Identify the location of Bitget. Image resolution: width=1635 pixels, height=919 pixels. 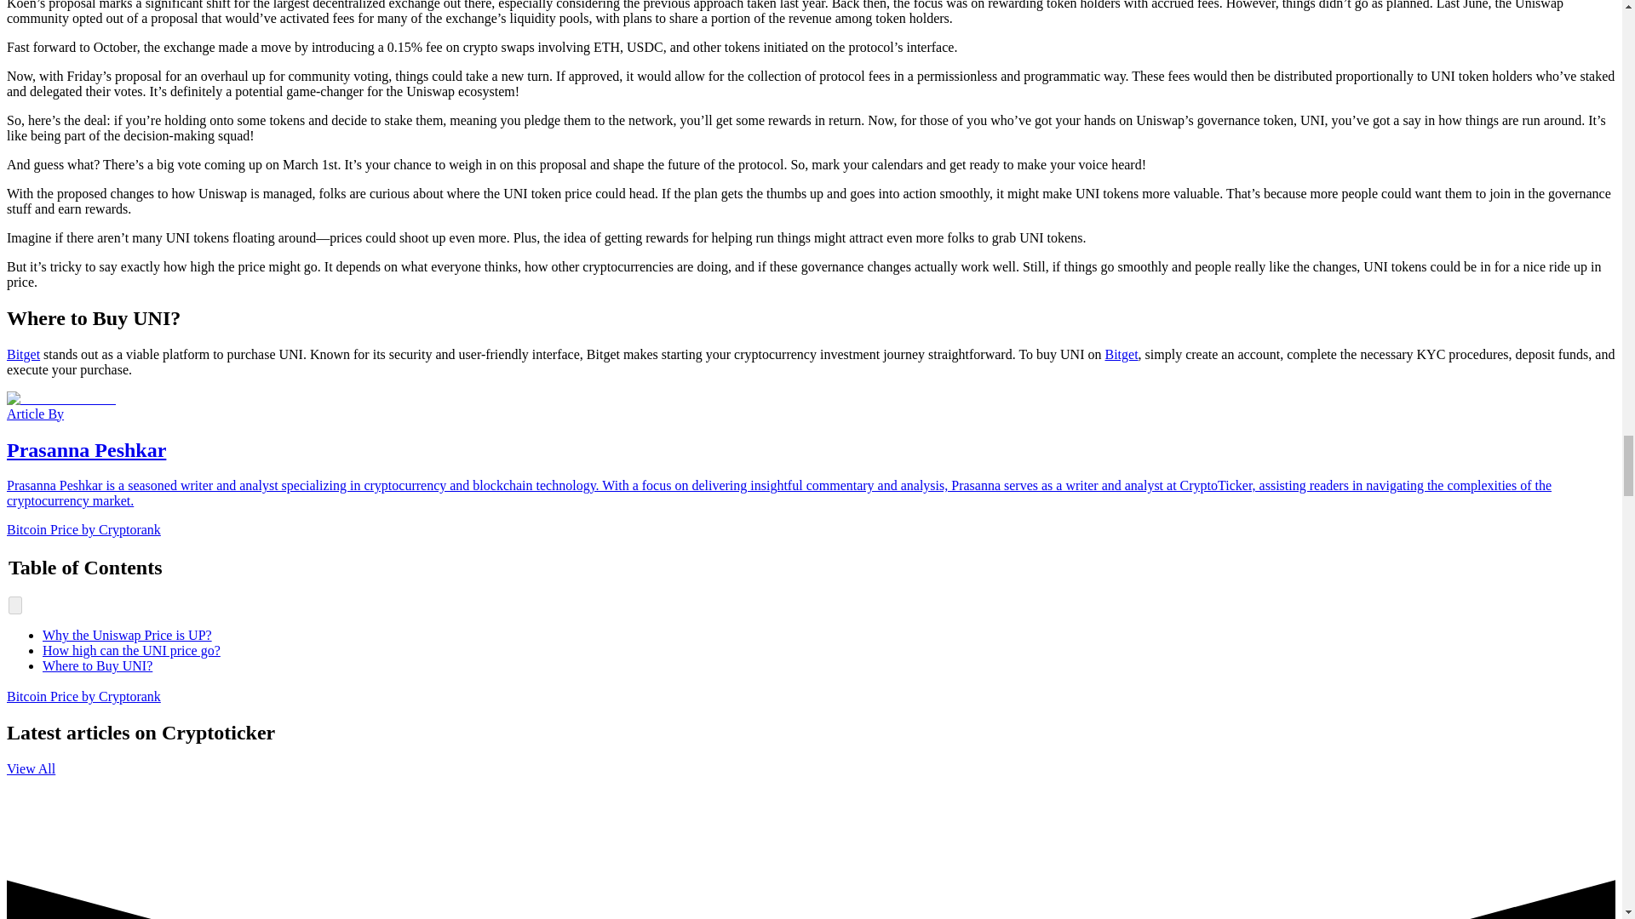
(22, 354).